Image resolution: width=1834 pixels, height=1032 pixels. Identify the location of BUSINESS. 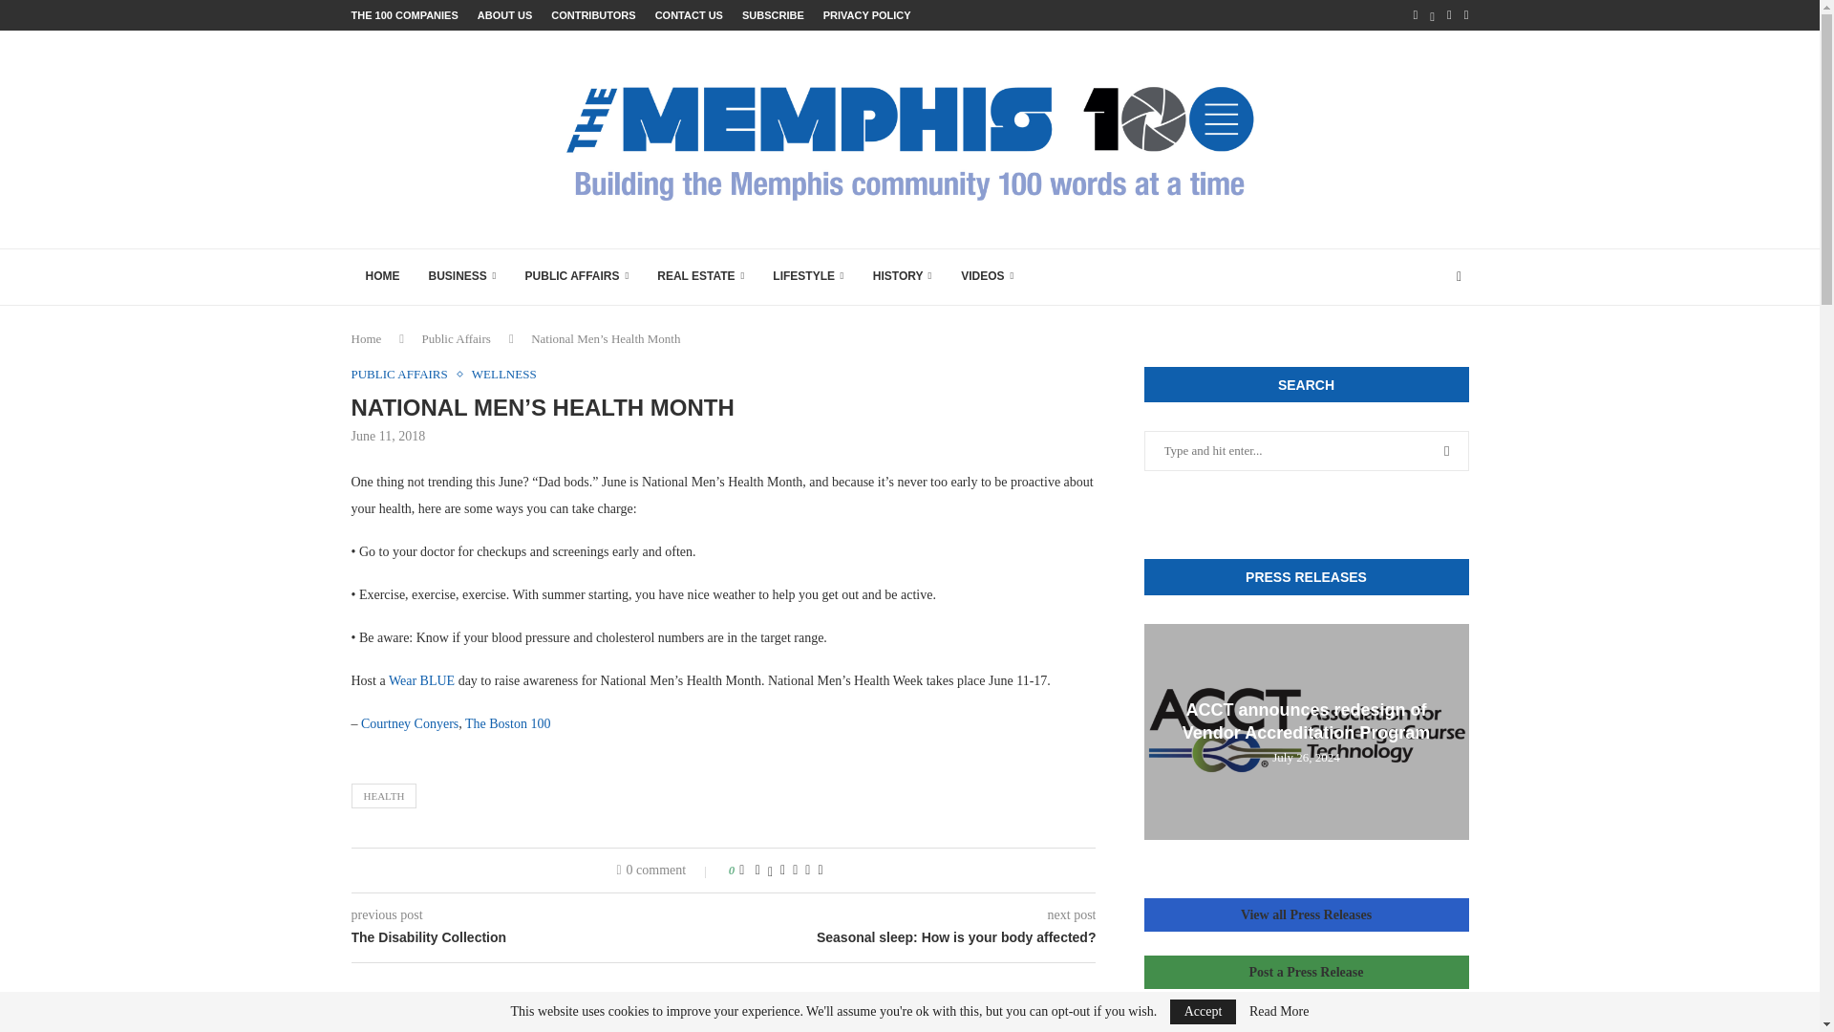
(462, 277).